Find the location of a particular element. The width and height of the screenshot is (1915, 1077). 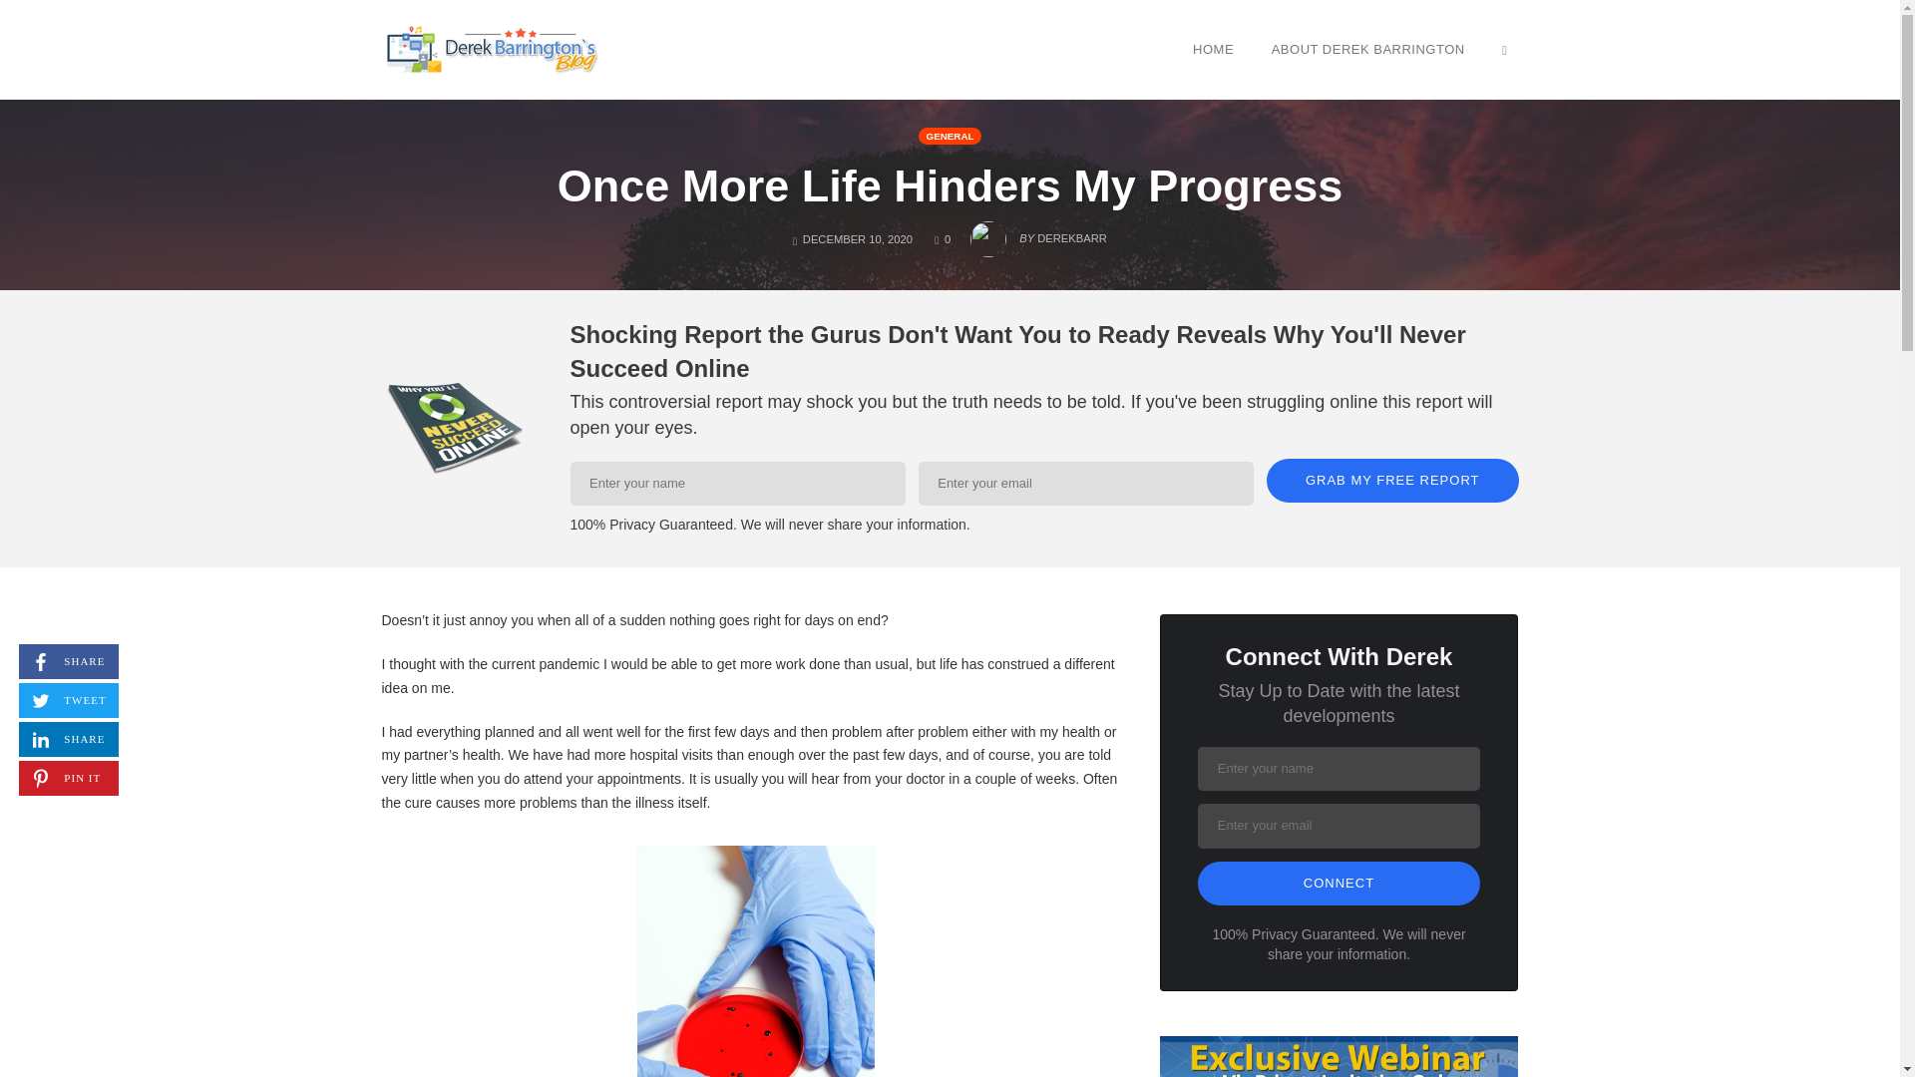

GENERAL is located at coordinates (950, 136).